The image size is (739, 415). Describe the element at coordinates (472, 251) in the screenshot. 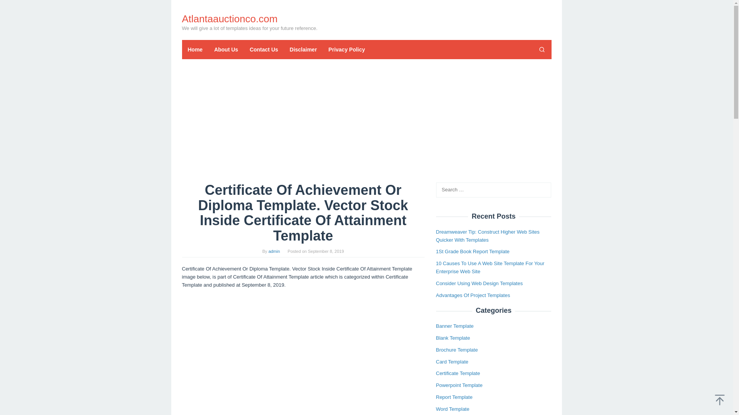

I see `1St Grade Book Report Template` at that location.